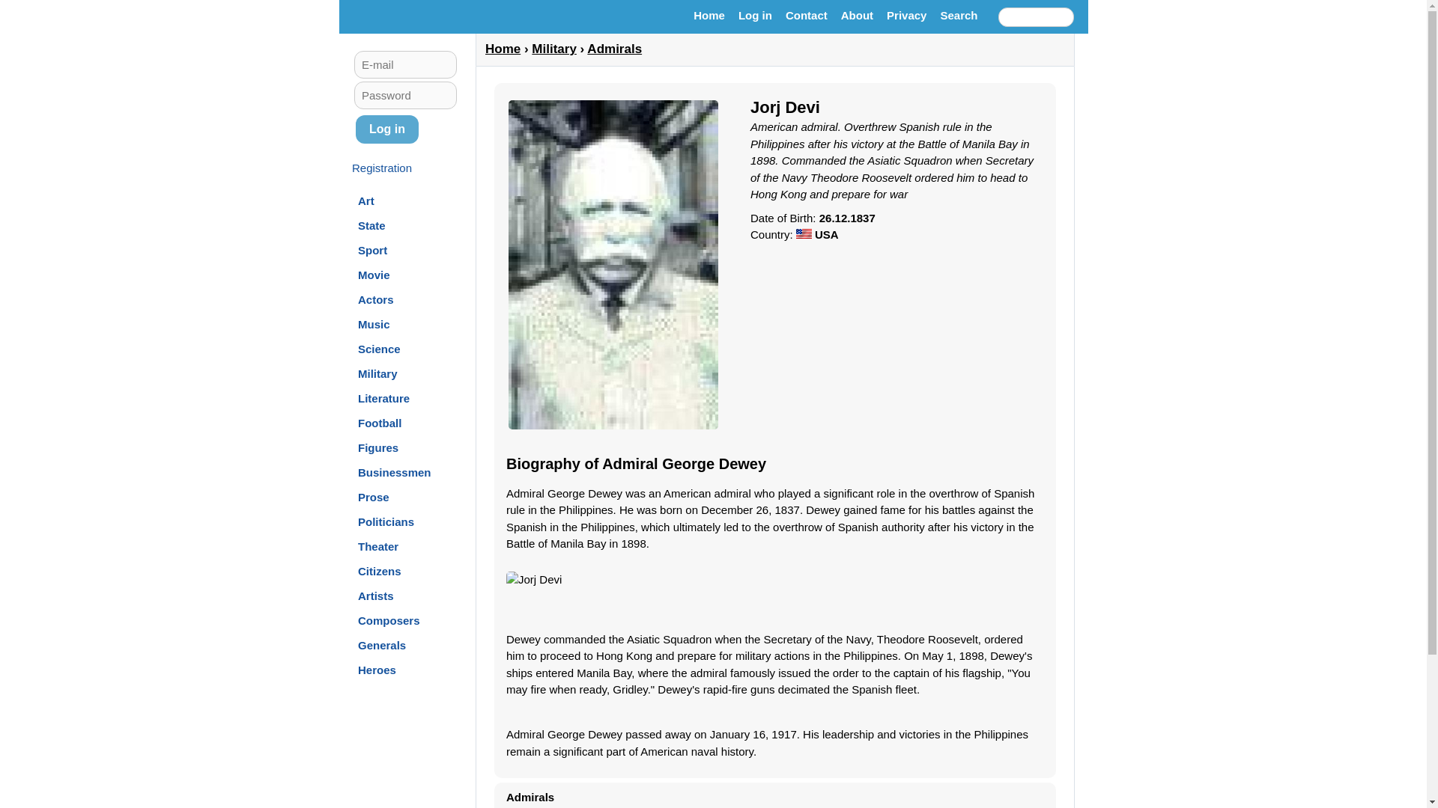 This screenshot has height=808, width=1438. Describe the element at coordinates (382, 645) in the screenshot. I see `Generals` at that location.